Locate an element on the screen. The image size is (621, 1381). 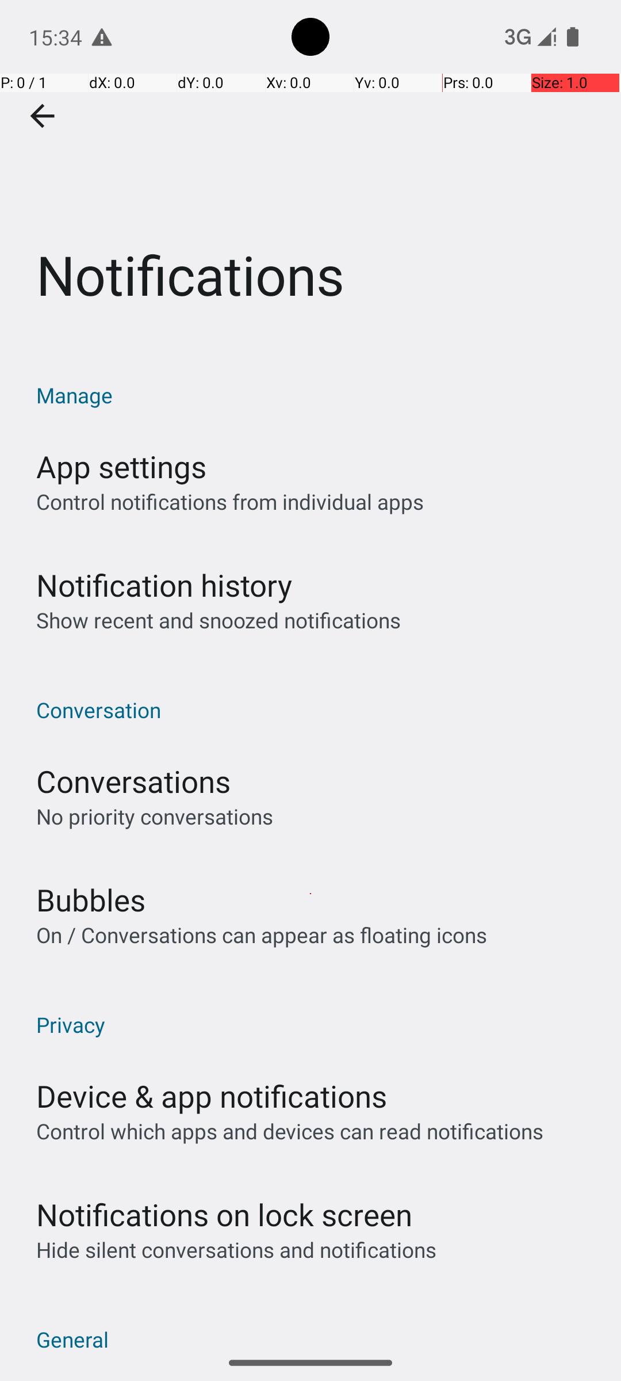
Manage is located at coordinates (316, 395).